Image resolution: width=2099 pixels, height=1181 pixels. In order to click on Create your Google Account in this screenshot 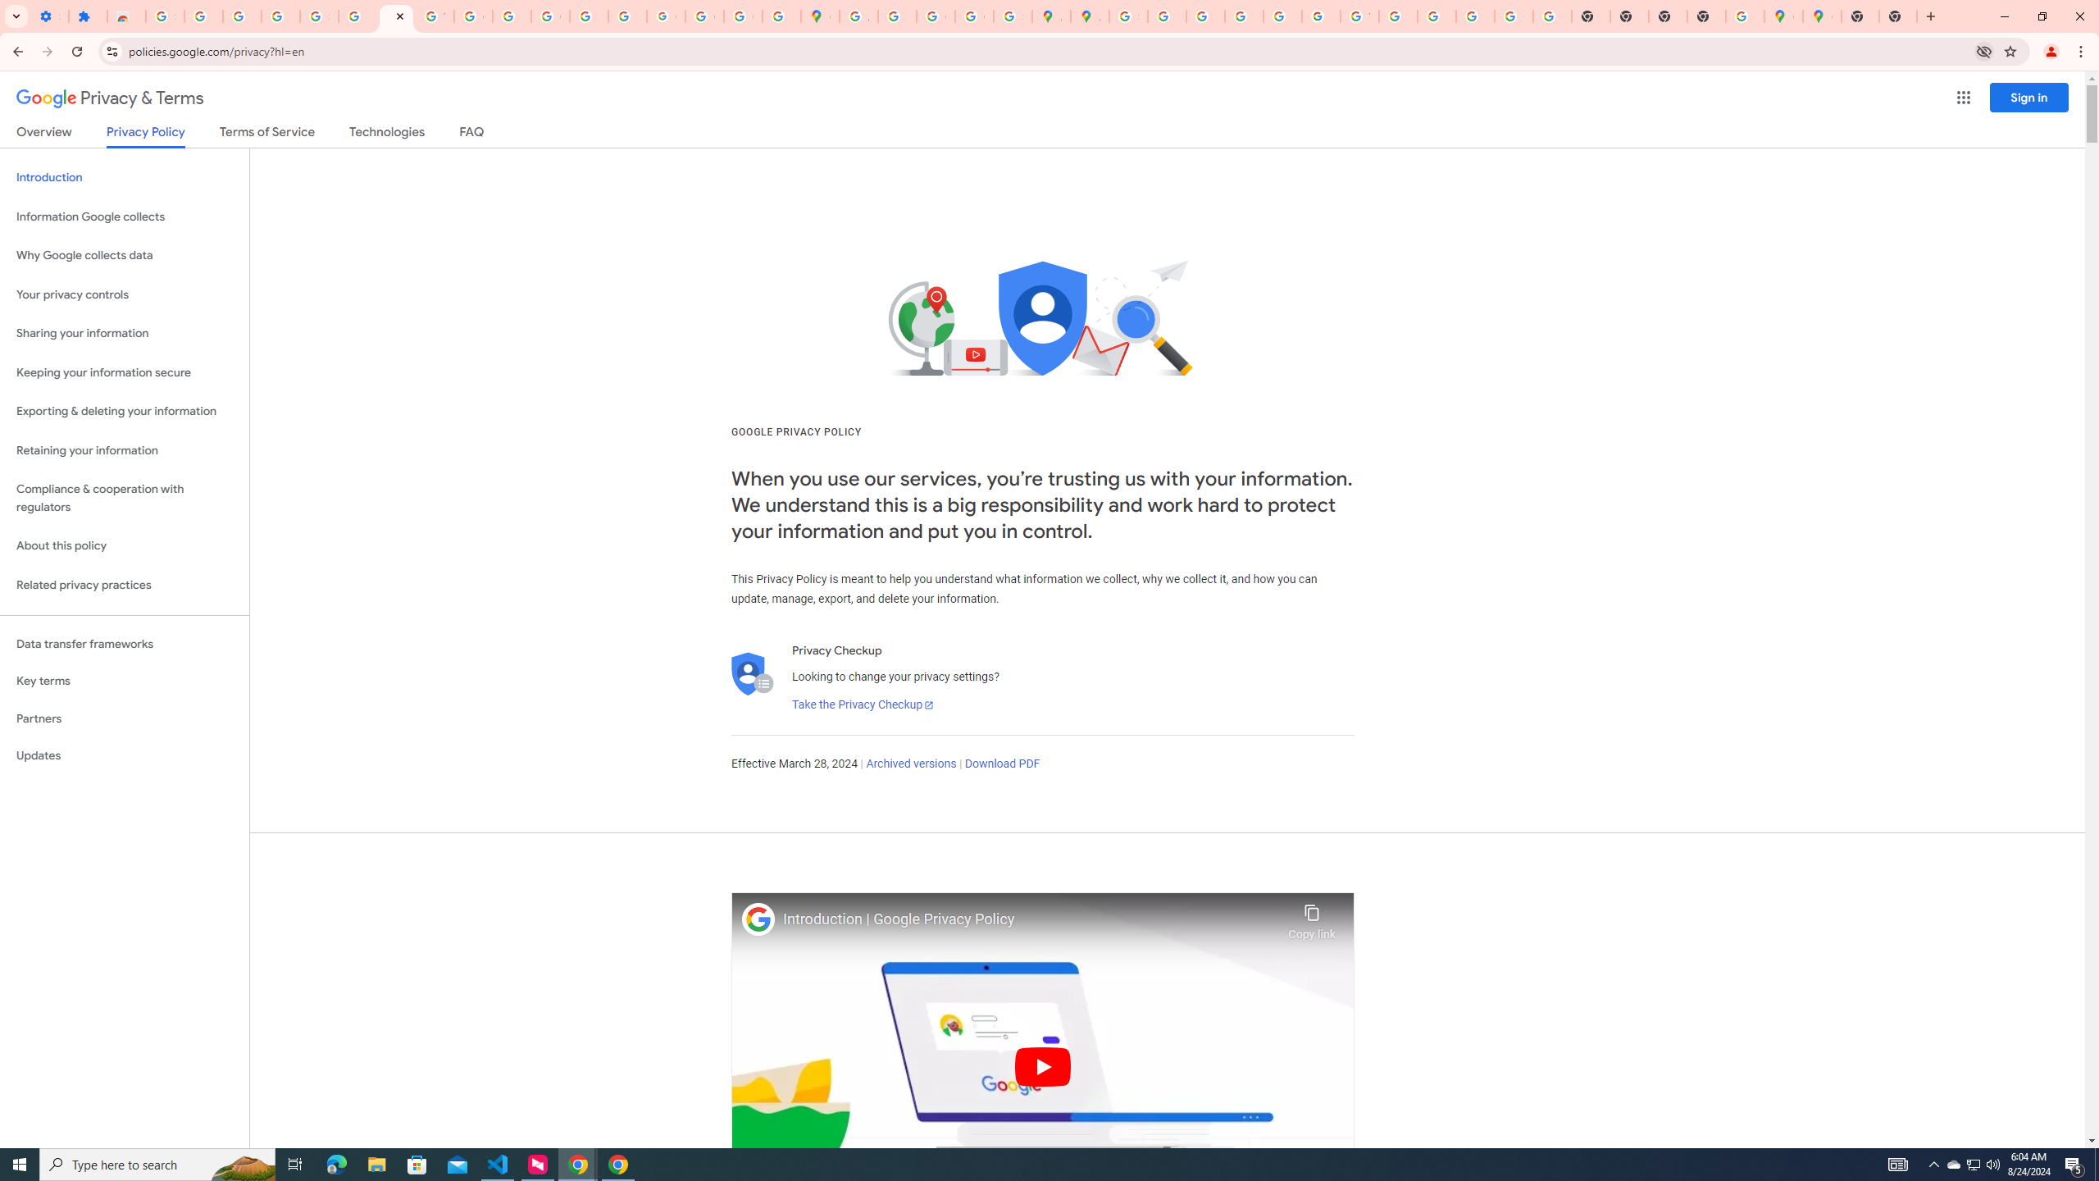, I will do `click(936, 16)`.